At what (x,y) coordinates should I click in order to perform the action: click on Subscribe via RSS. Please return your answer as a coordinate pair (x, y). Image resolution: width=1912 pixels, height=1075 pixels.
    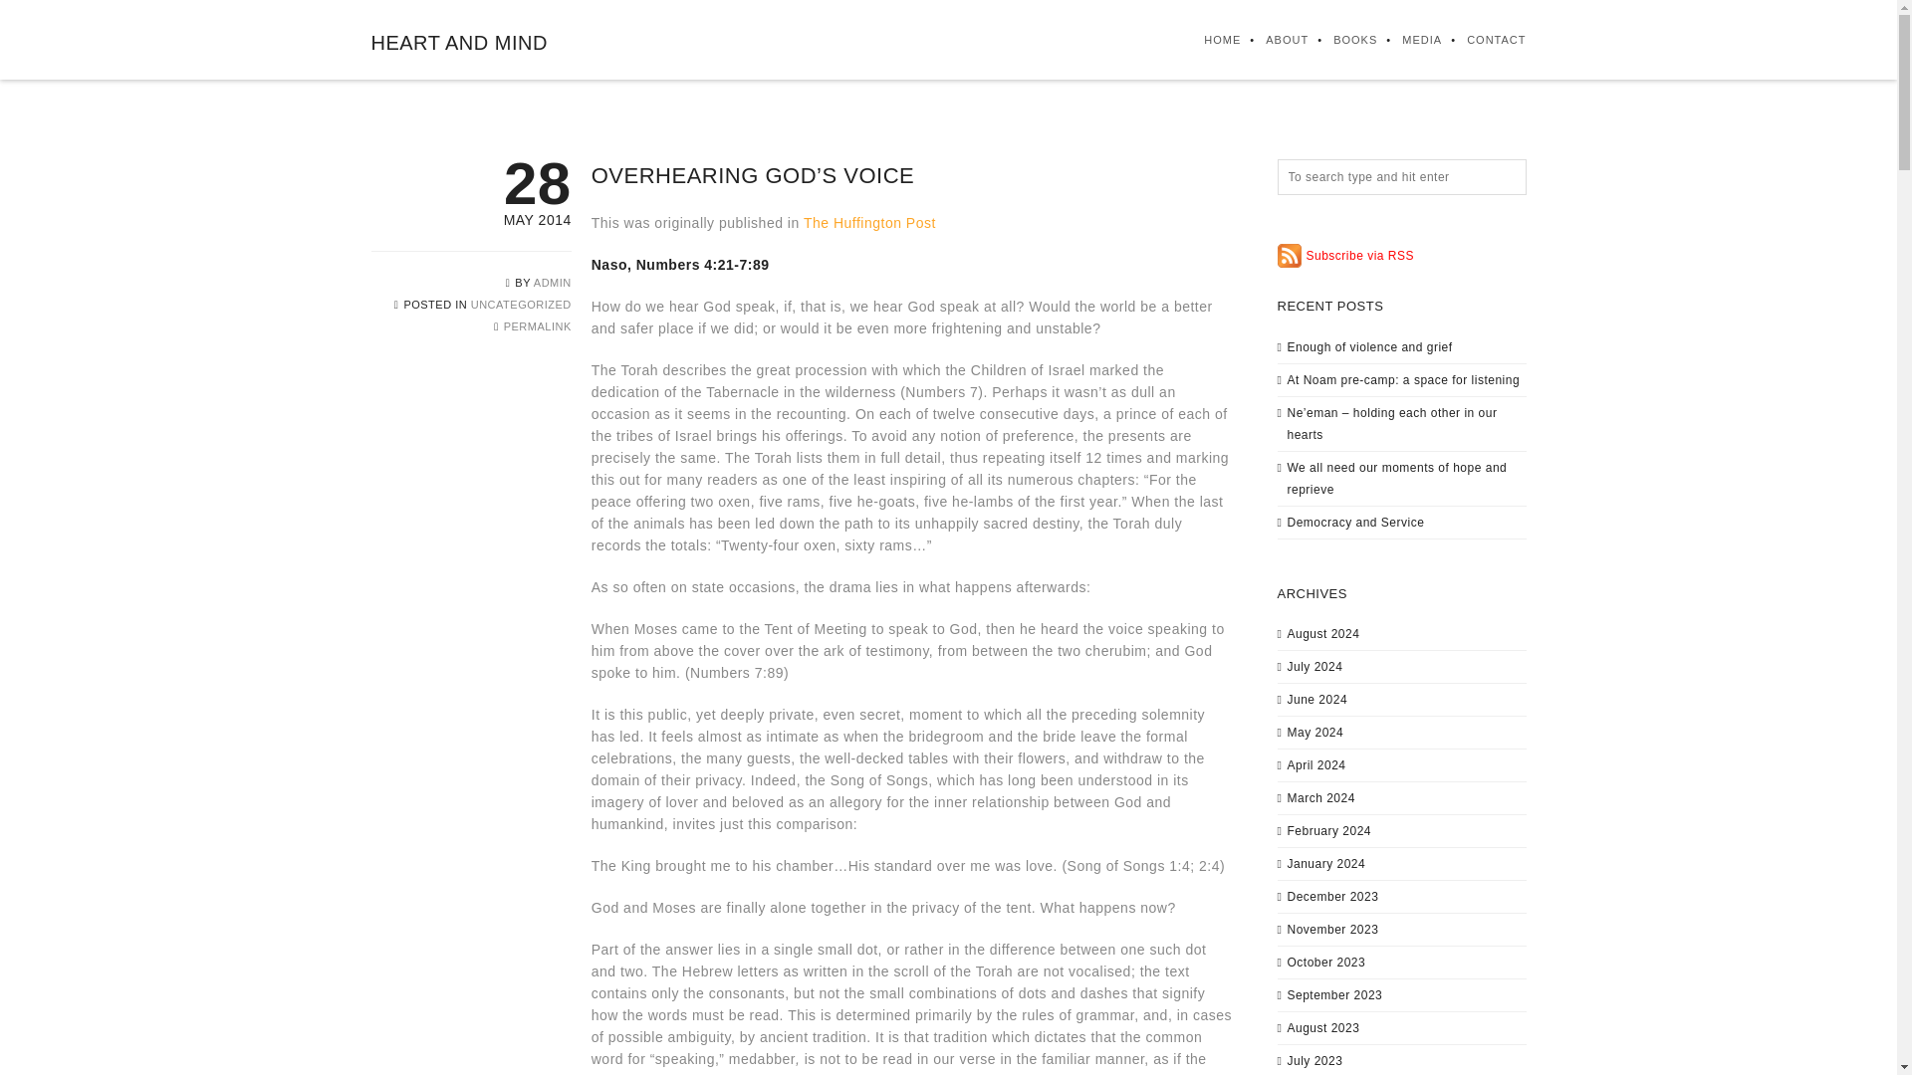
    Looking at the image, I should click on (1345, 255).